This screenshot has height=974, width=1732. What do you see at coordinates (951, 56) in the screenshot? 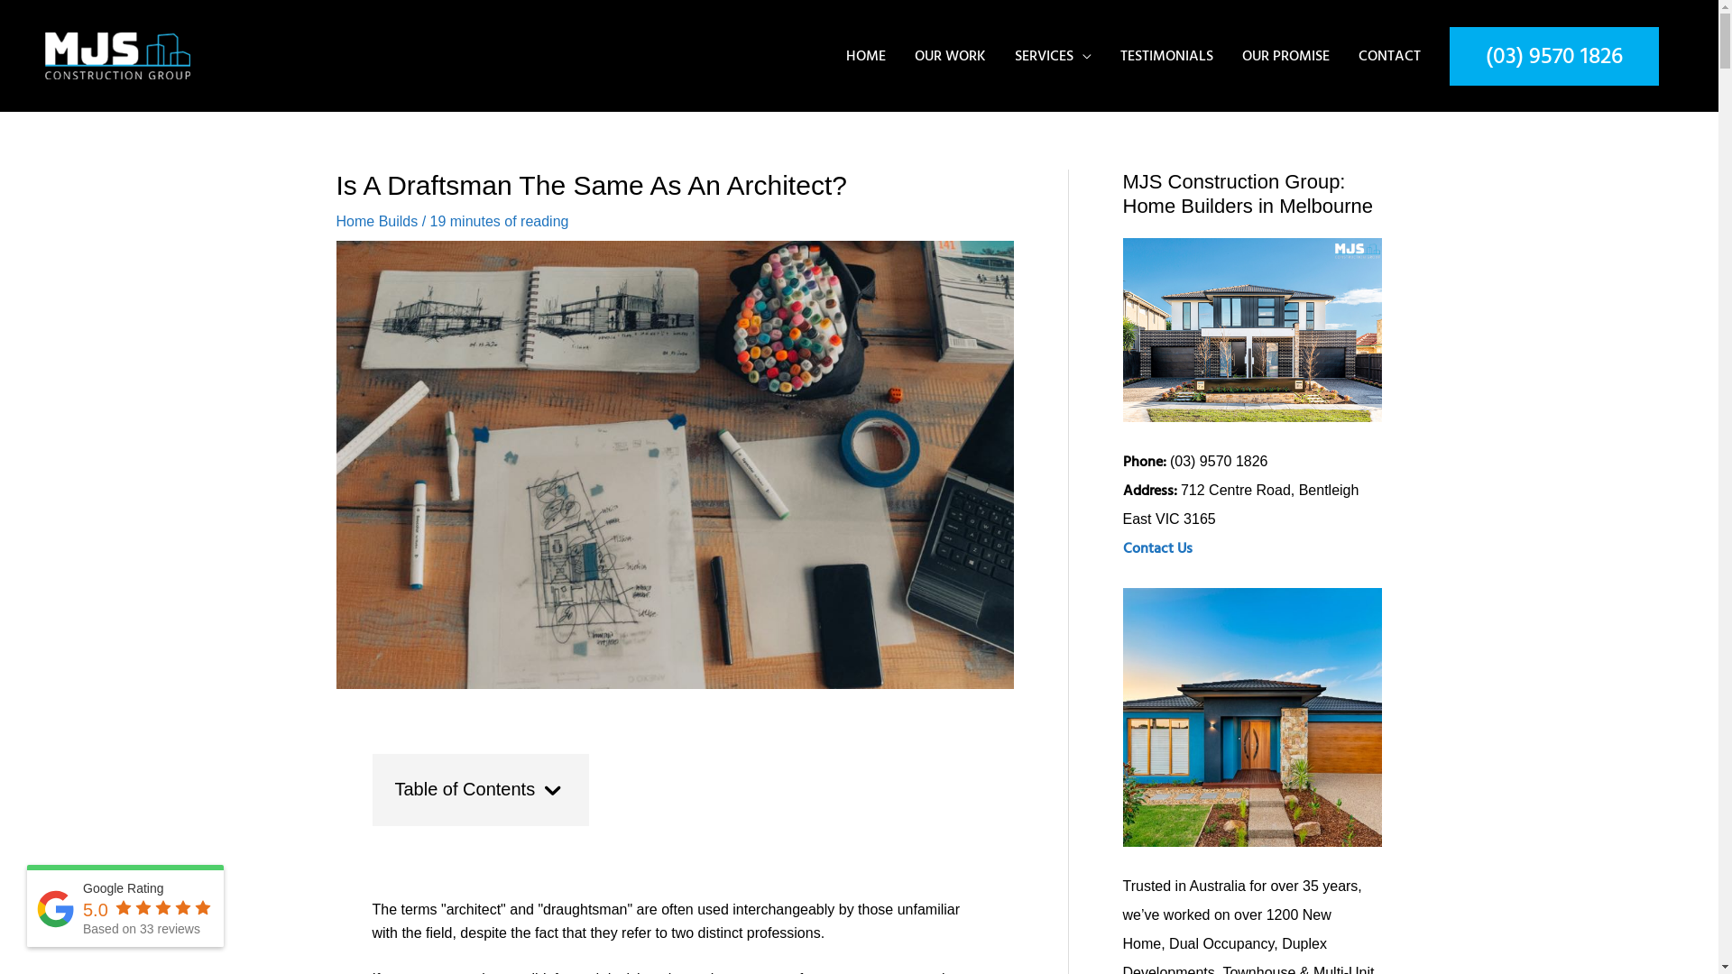
I see `OUR WORK` at bounding box center [951, 56].